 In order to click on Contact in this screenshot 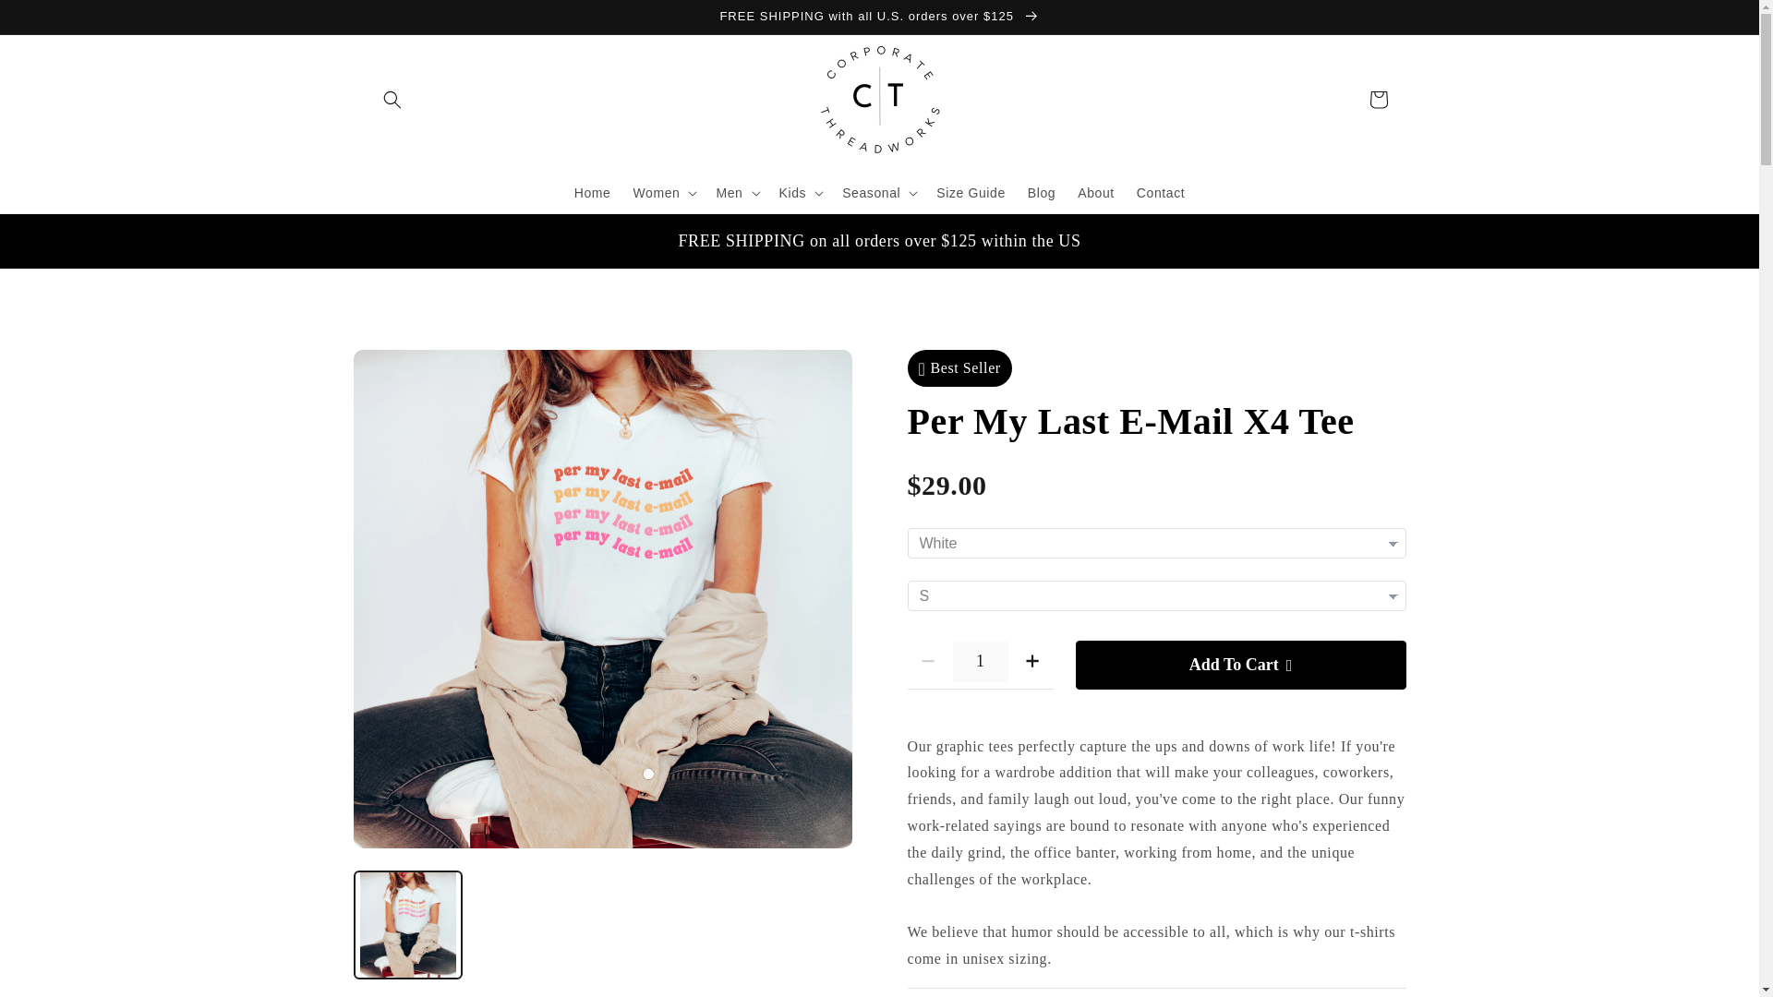, I will do `click(1160, 192)`.